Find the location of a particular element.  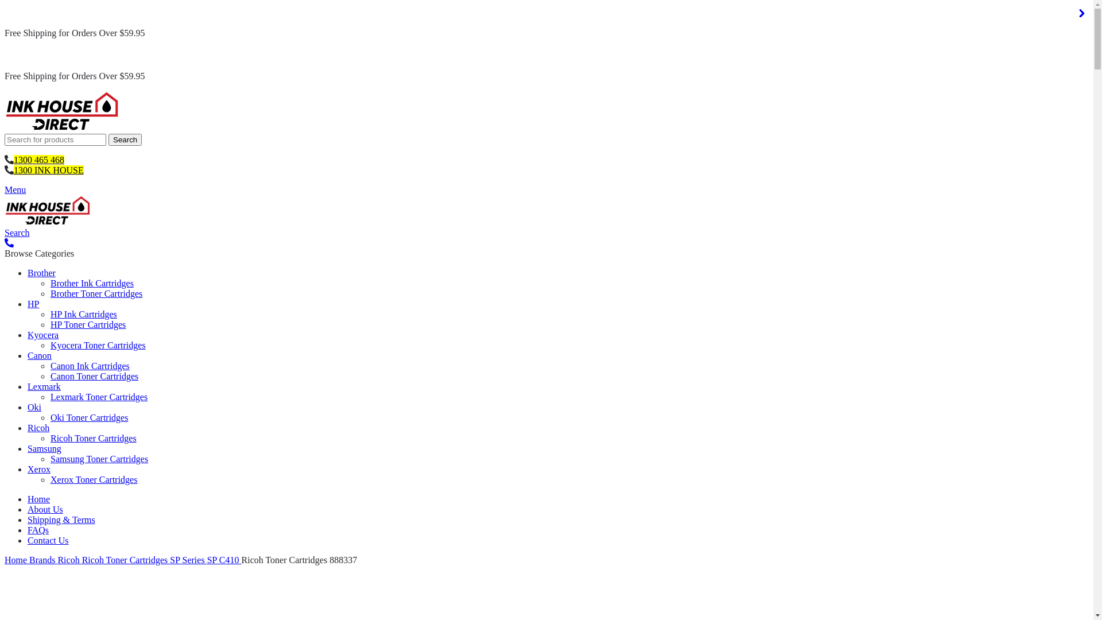

Lexmark Toner Cartridges is located at coordinates (99, 397).